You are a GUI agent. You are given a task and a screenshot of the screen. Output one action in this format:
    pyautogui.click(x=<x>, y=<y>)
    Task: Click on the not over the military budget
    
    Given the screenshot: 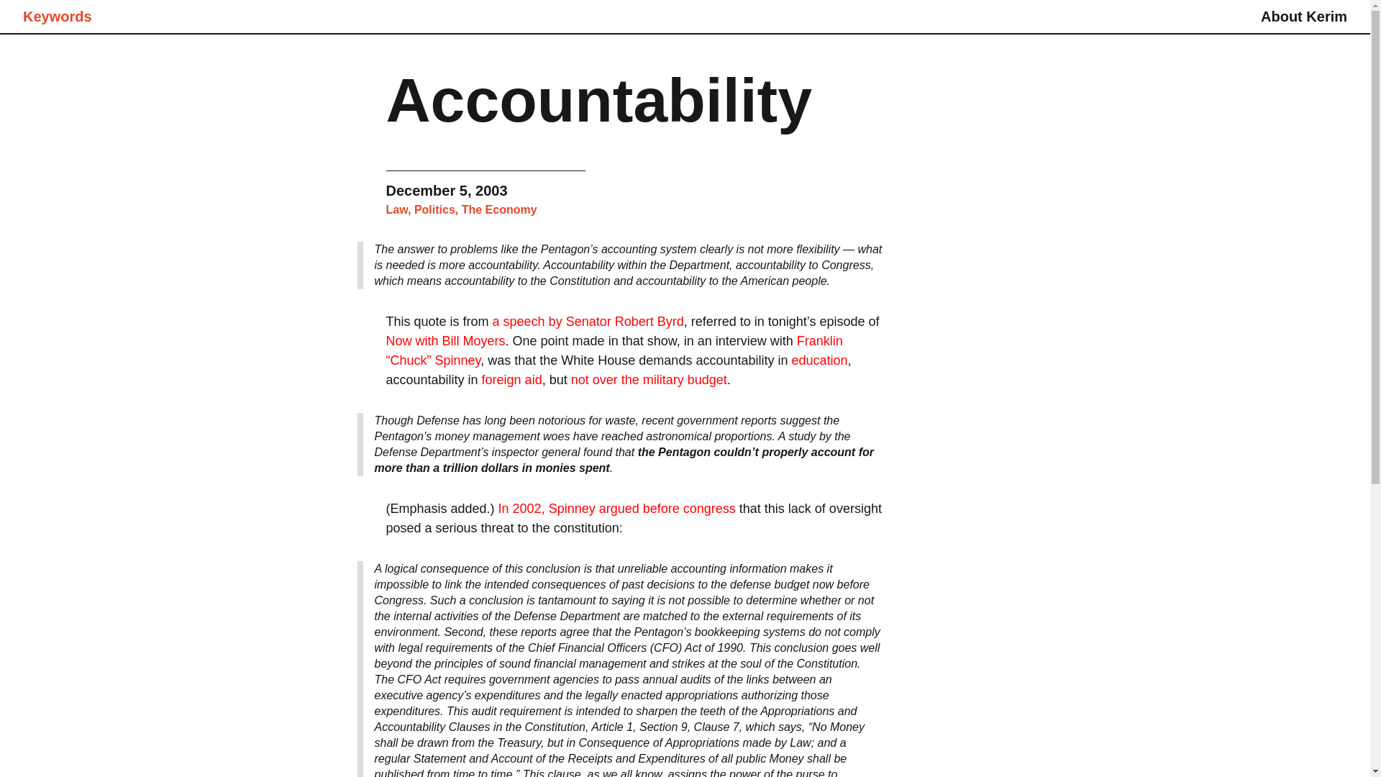 What is the action you would take?
    pyautogui.click(x=649, y=380)
    